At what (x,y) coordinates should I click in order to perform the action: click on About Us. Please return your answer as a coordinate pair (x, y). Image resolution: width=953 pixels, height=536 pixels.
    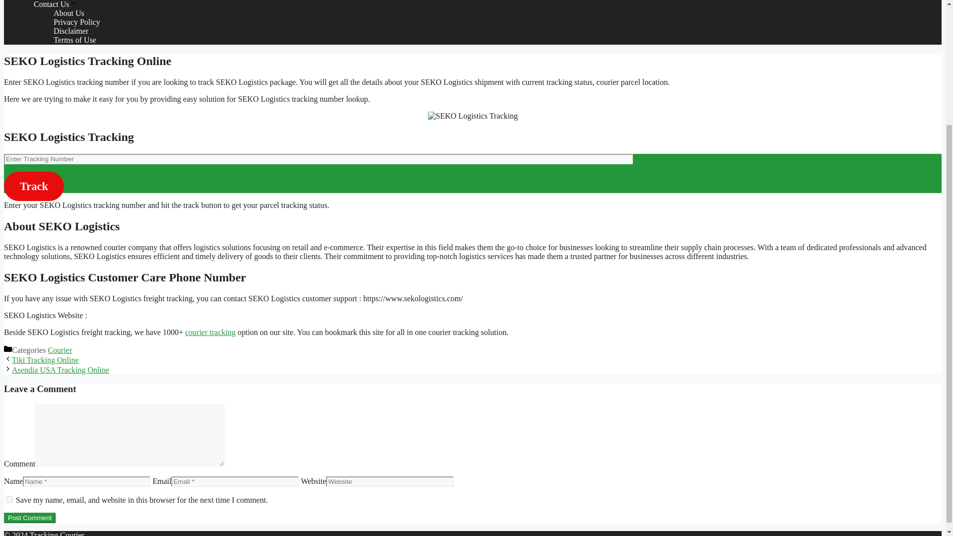
    Looking at the image, I should click on (68, 13).